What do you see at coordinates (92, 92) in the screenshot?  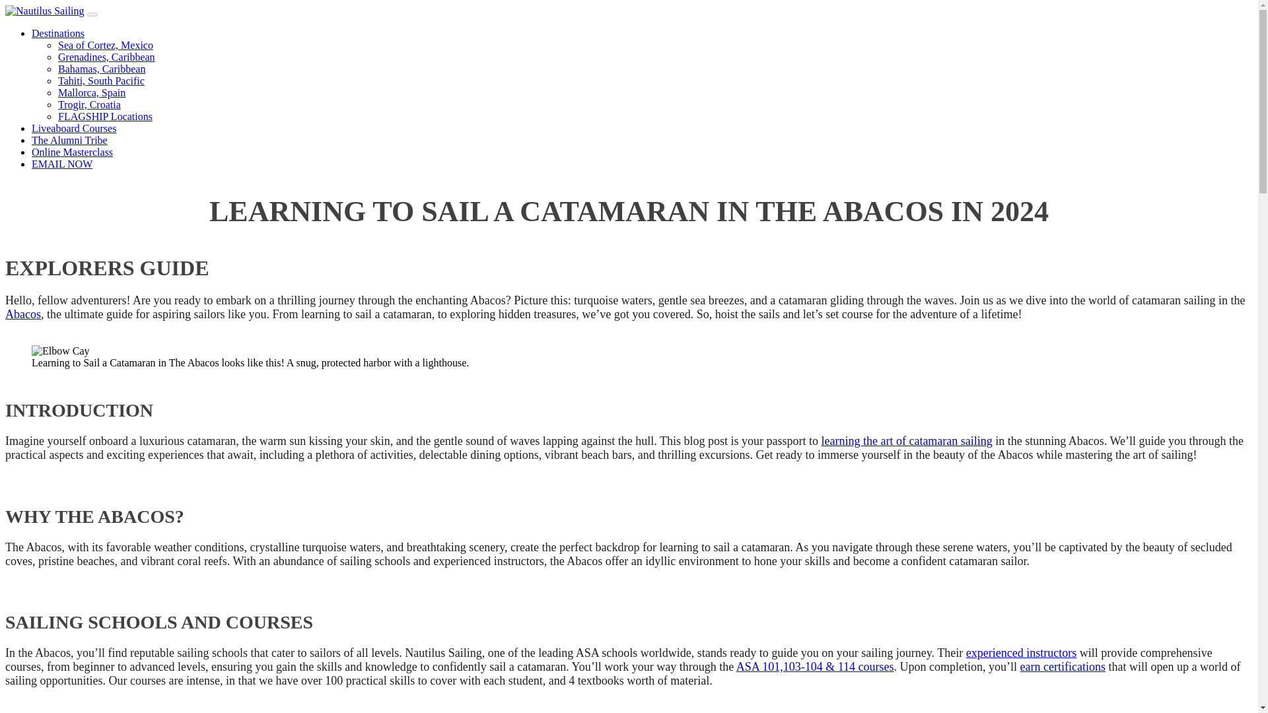 I see `Mallorca, Spain` at bounding box center [92, 92].